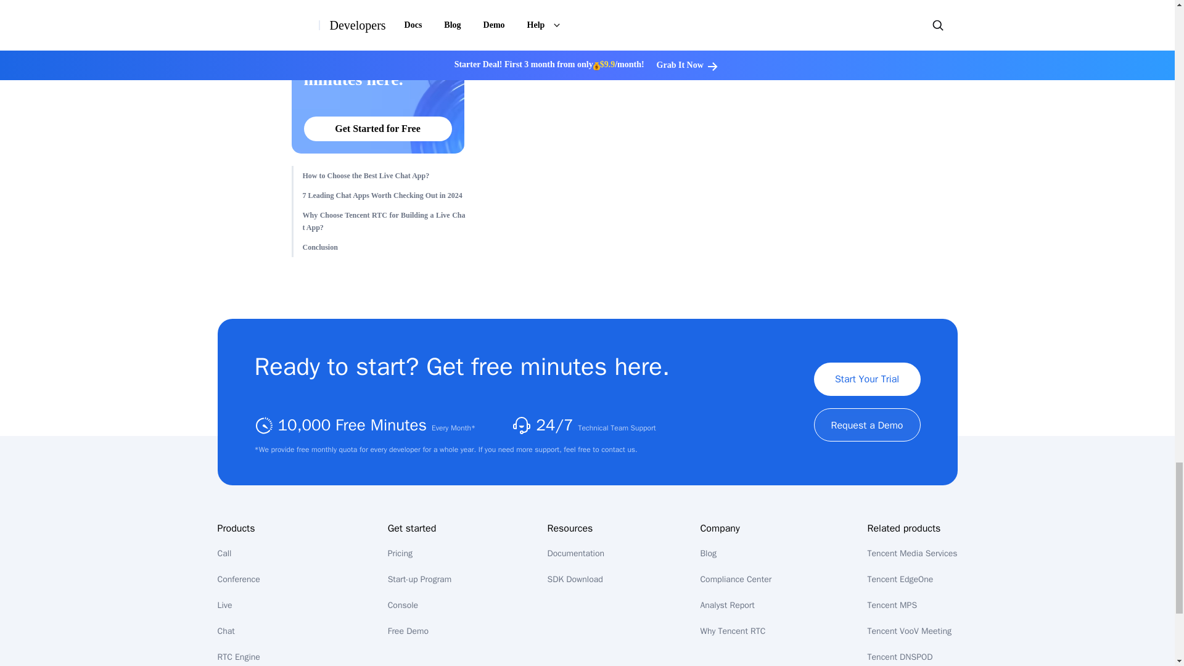 This screenshot has height=666, width=1184. I want to click on Conclusion, so click(384, 247).